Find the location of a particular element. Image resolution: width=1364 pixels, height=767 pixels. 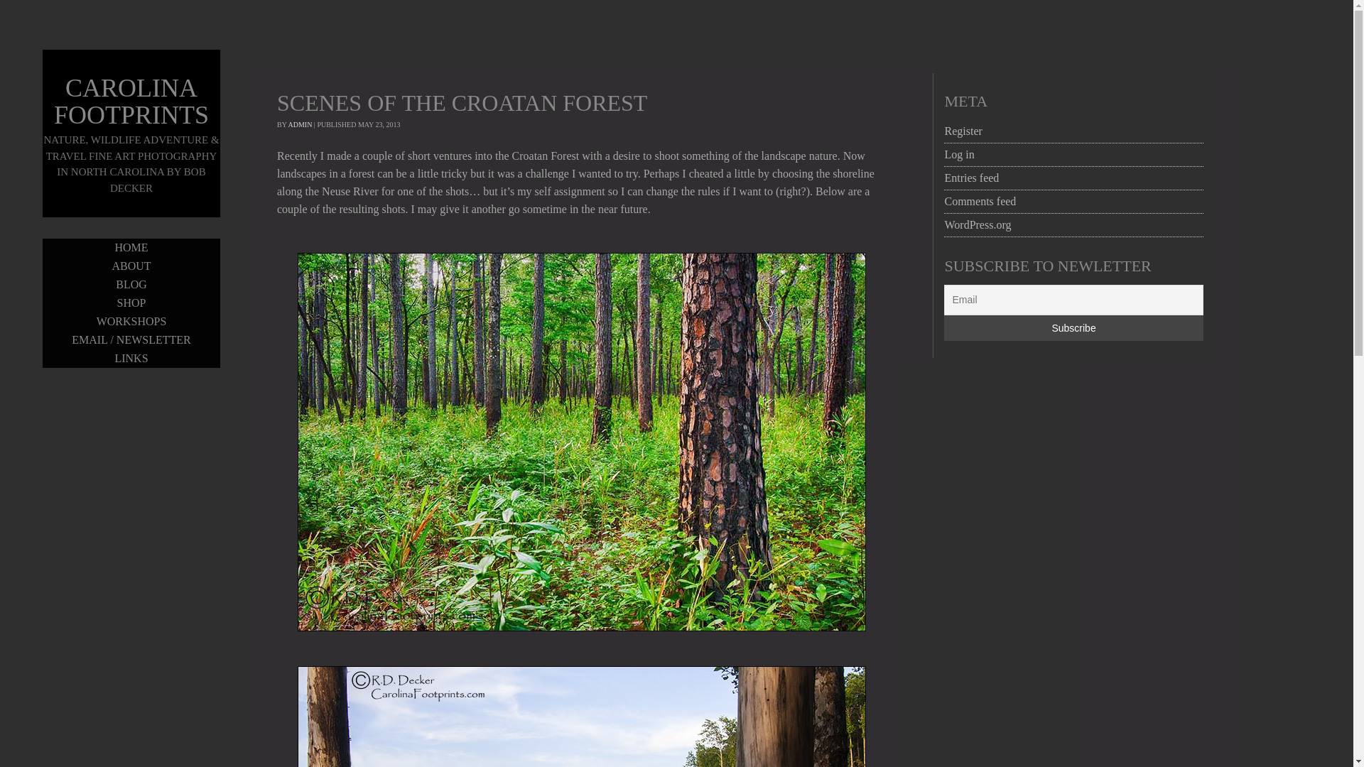

Register is located at coordinates (963, 131).